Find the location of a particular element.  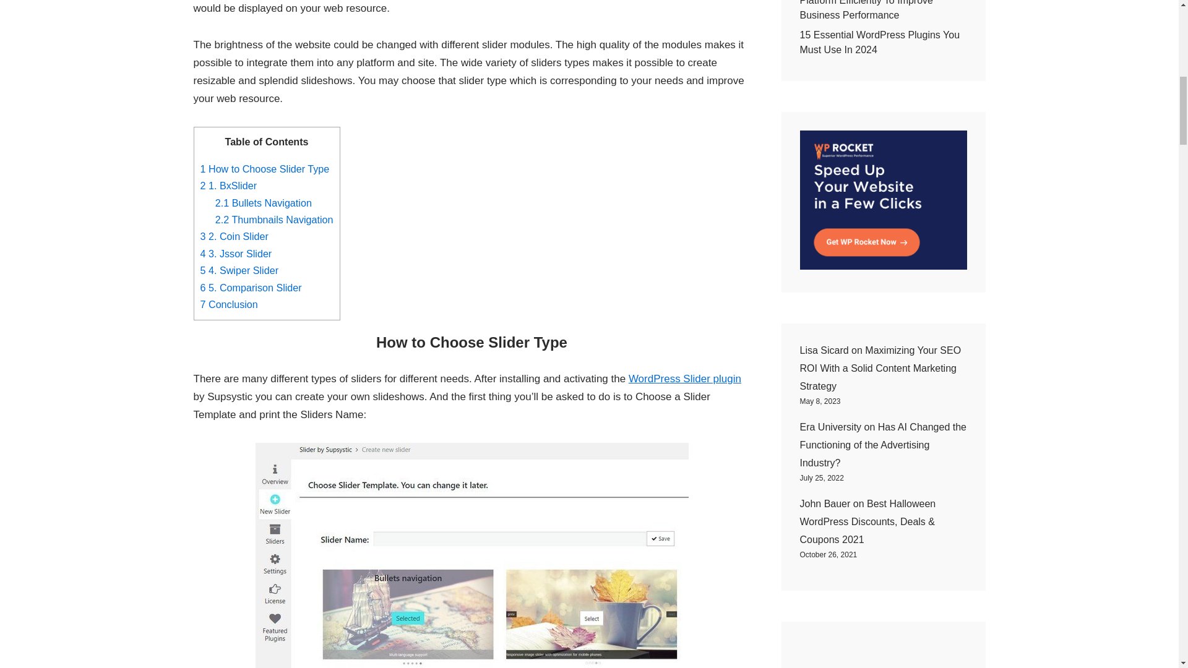

WordPress Slider plugin is located at coordinates (684, 379).